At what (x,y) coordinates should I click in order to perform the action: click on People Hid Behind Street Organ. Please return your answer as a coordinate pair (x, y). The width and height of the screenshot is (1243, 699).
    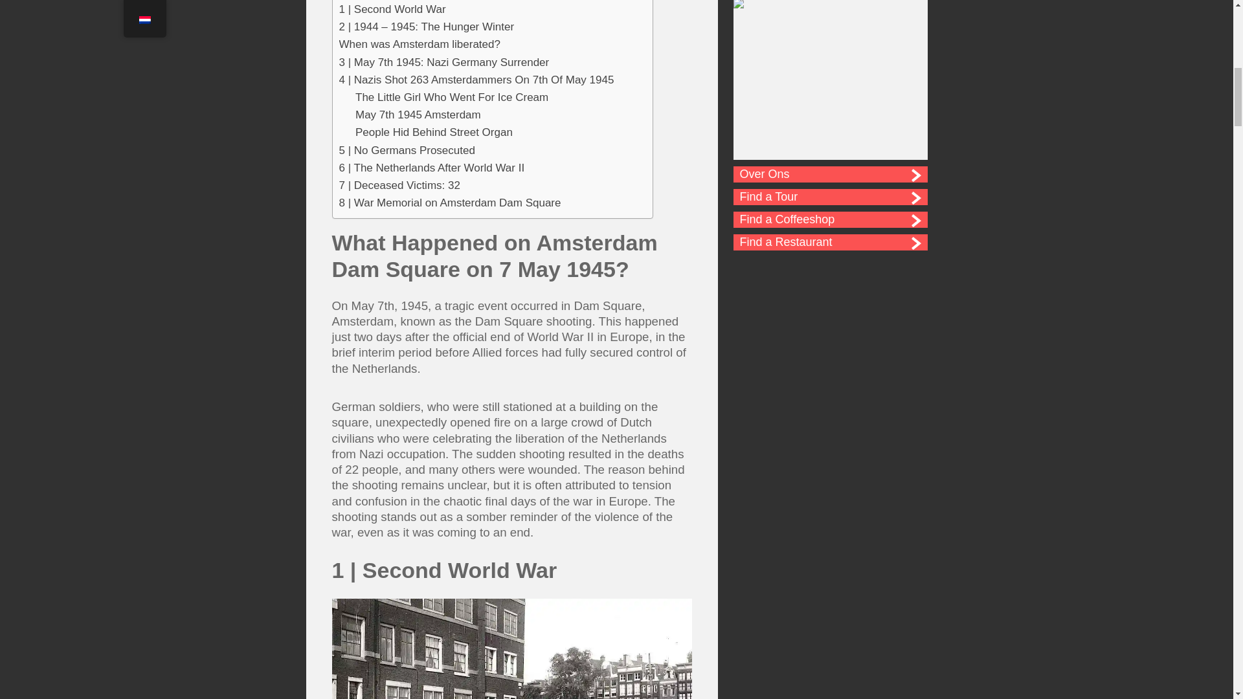
    Looking at the image, I should click on (434, 132).